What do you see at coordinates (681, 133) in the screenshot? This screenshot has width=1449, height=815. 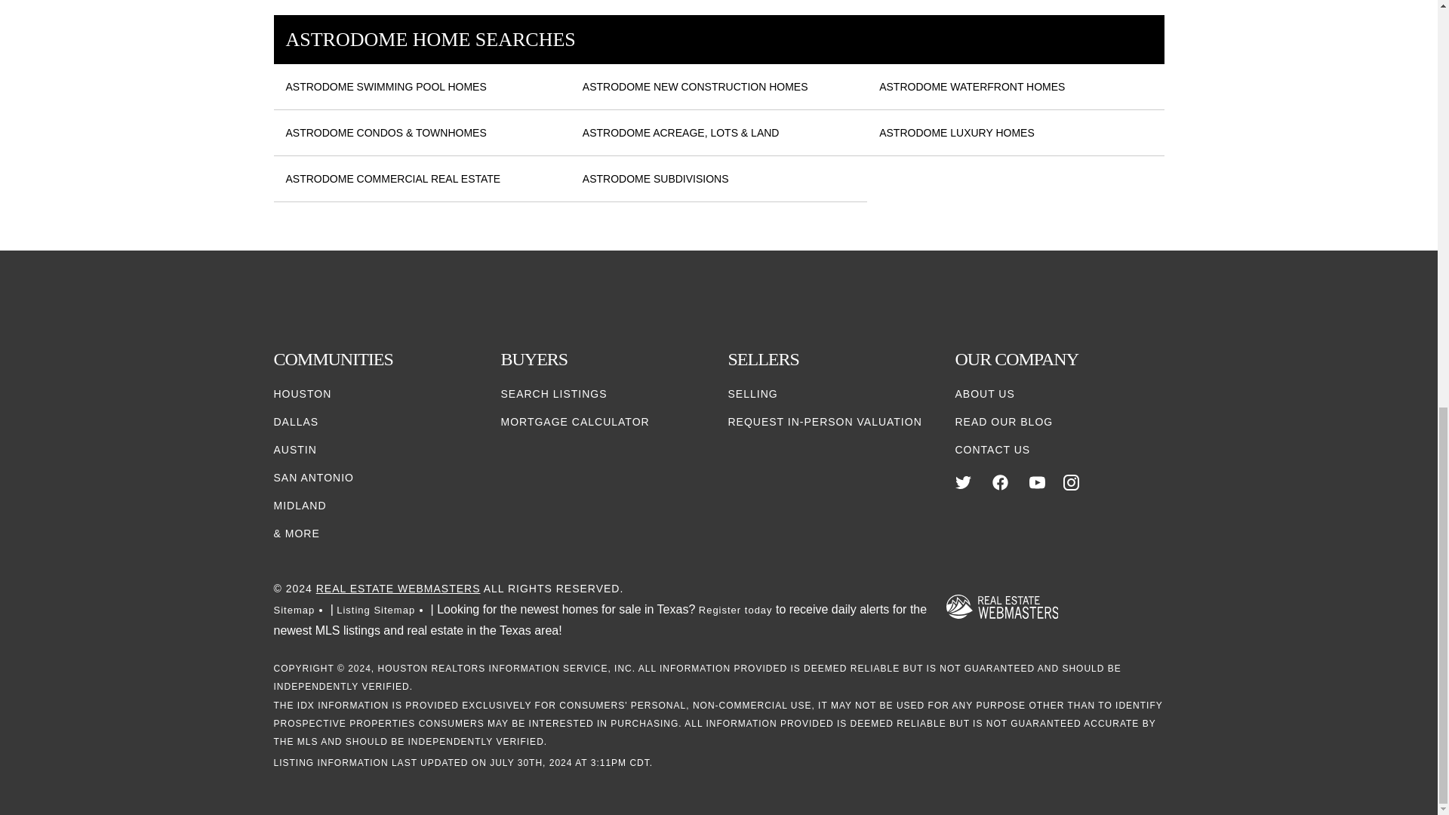 I see `Astrodome Acreage Homes` at bounding box center [681, 133].